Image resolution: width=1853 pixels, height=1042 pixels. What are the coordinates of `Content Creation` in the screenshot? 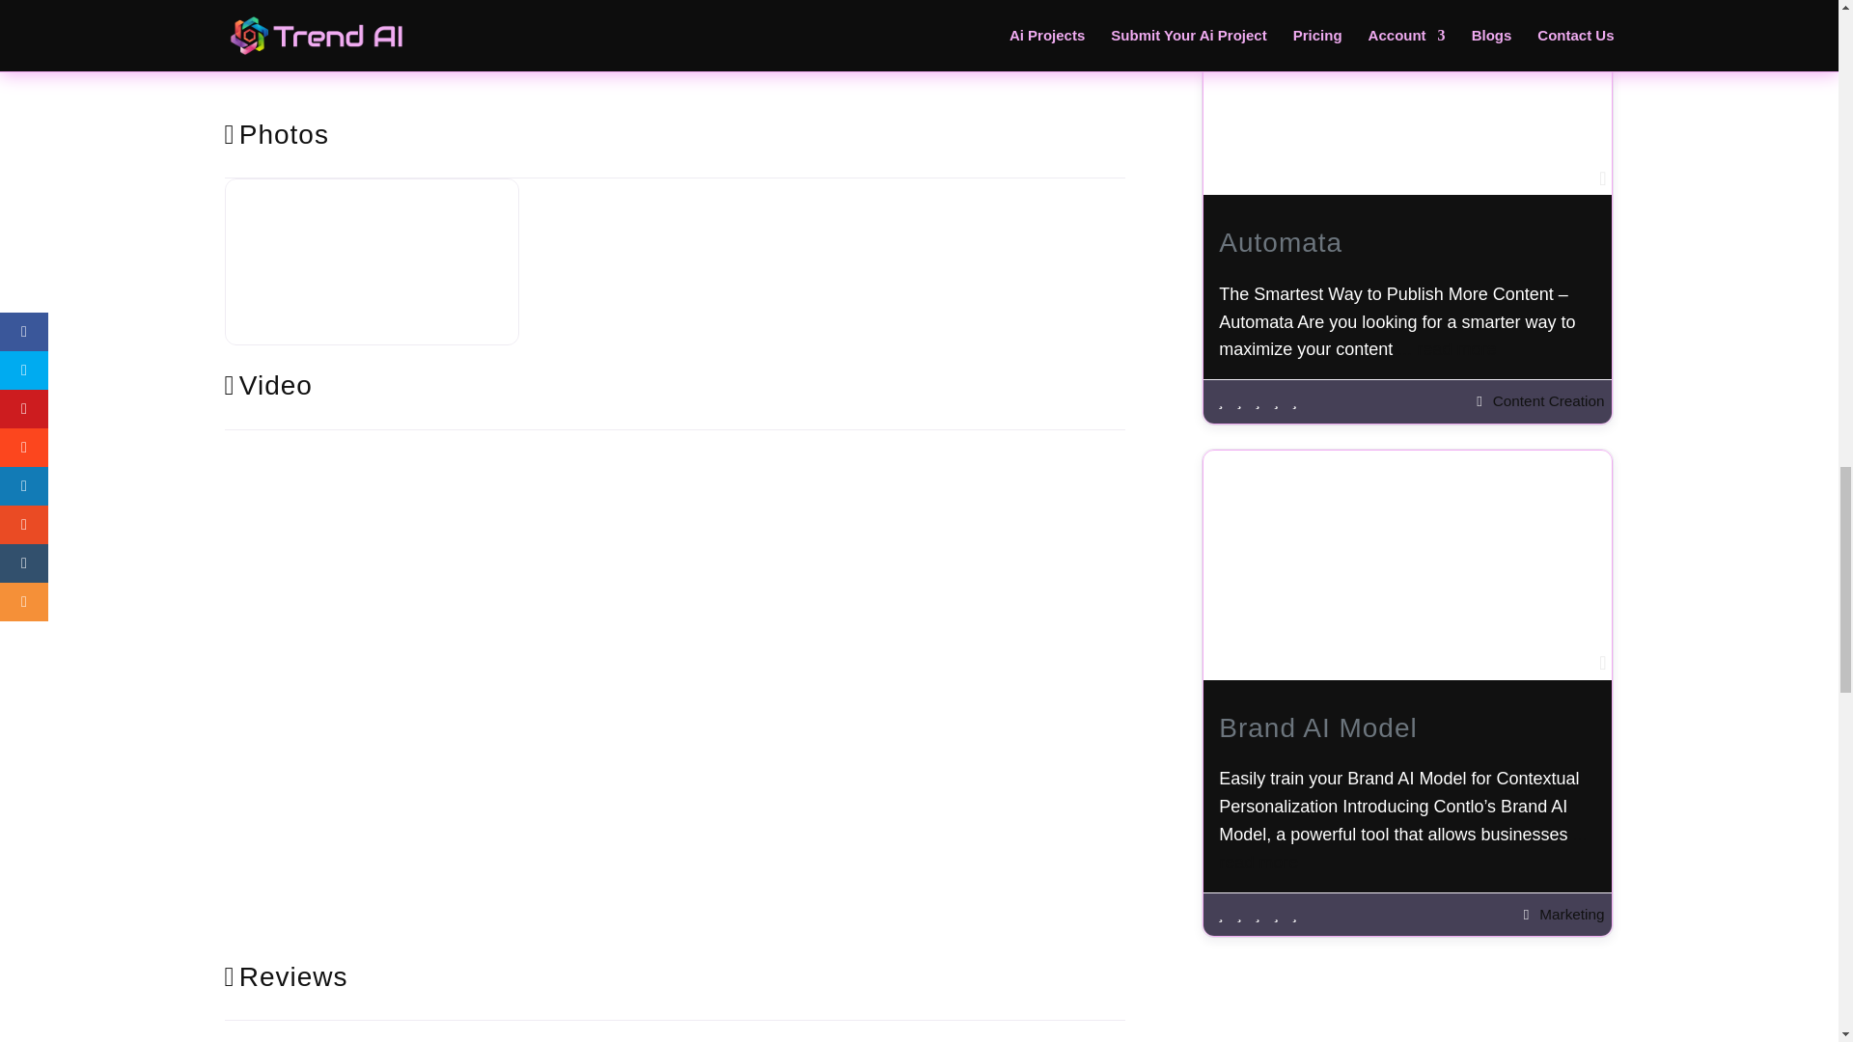 It's located at (1548, 401).